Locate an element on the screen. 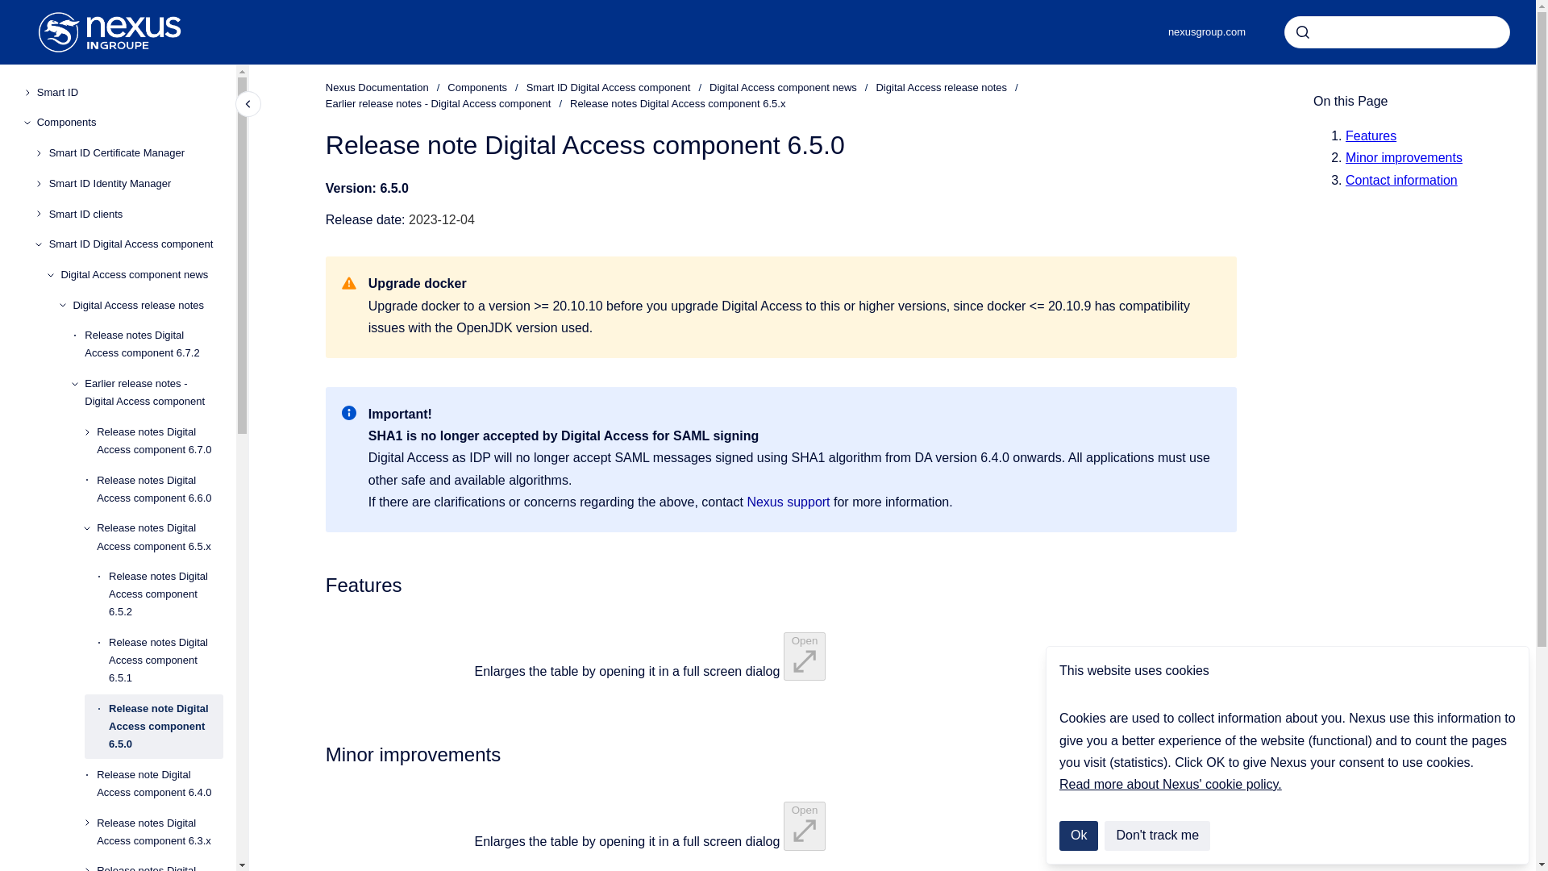 This screenshot has width=1548, height=871. Release notes Digital Access component 6.5.1 is located at coordinates (165, 660).